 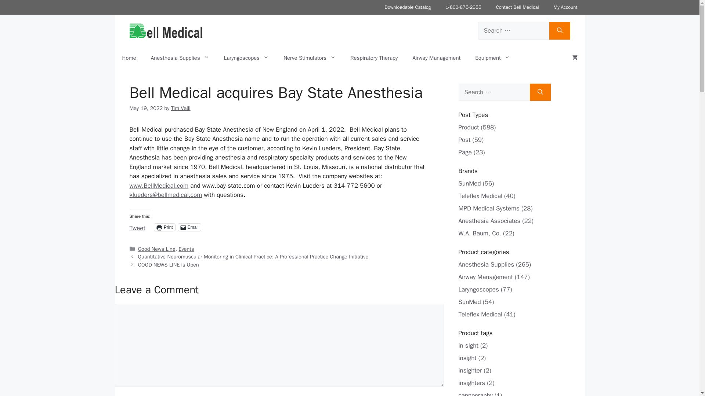 I want to click on Search for:, so click(x=493, y=92).